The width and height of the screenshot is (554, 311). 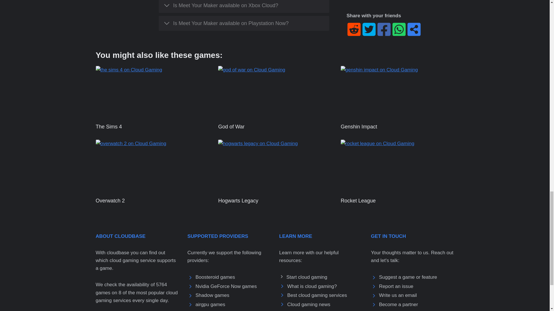 What do you see at coordinates (397, 92) in the screenshot?
I see `Genshin Impact 5` at bounding box center [397, 92].